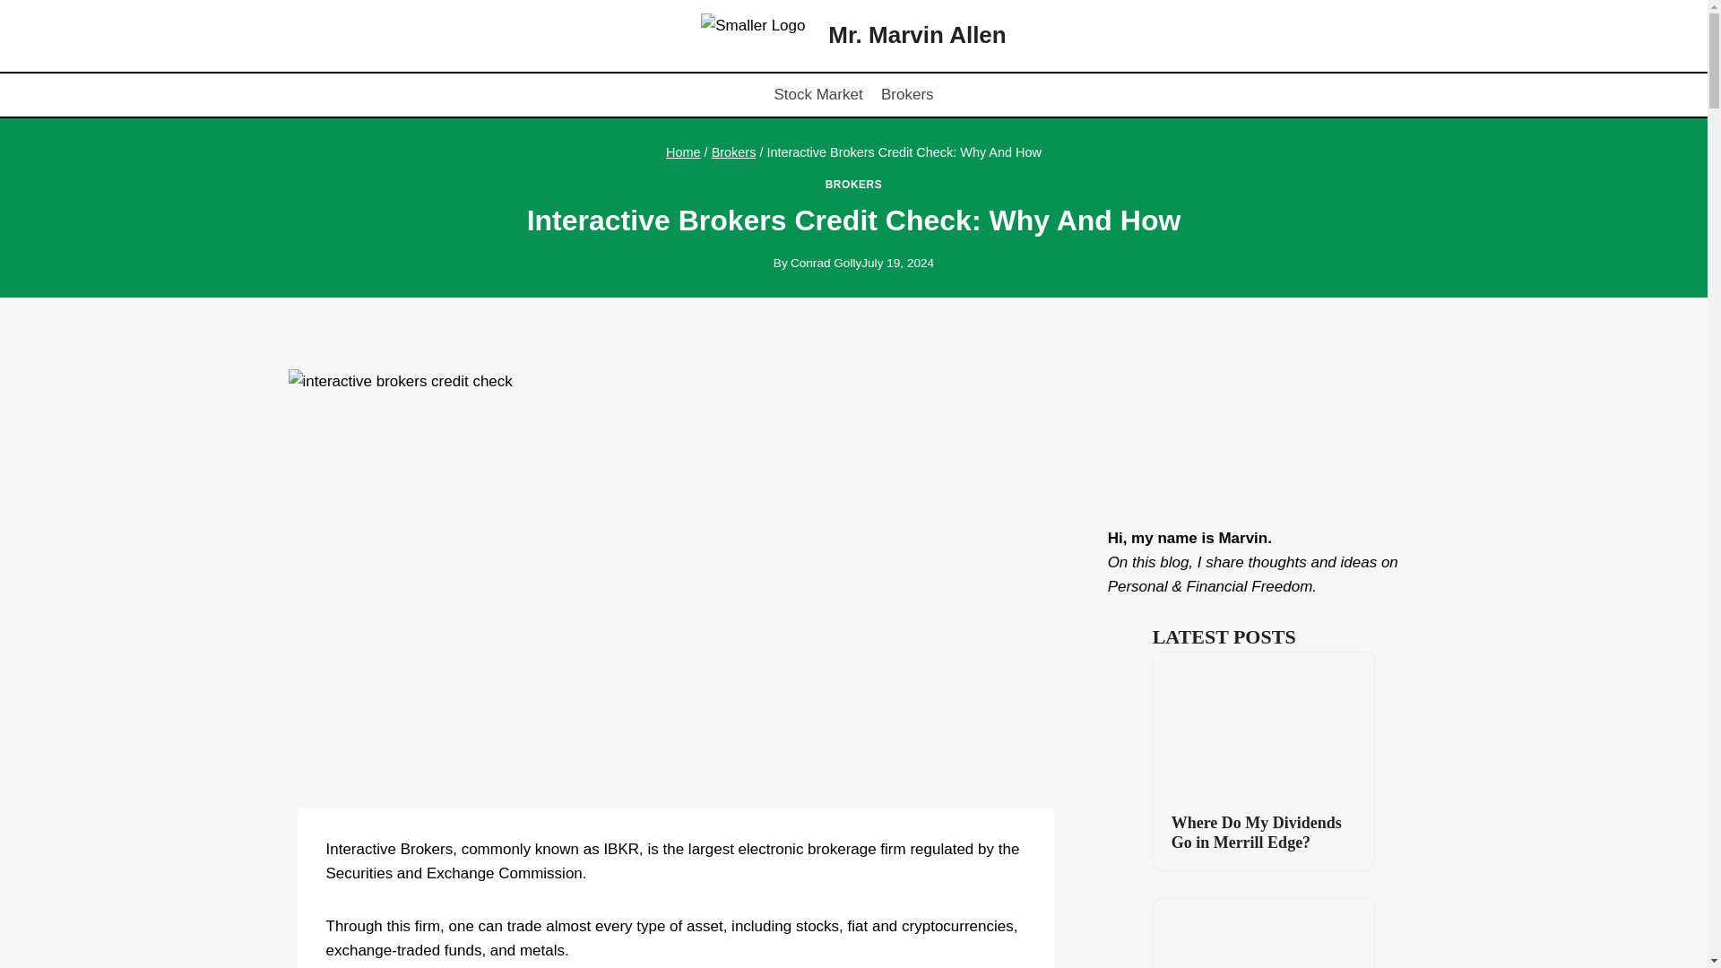  I want to click on Brokers, so click(734, 152).